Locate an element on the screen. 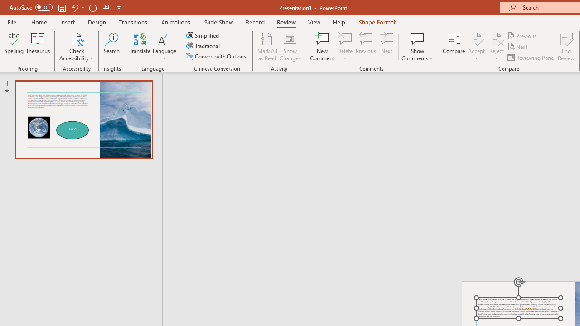 The image size is (580, 326). Language is located at coordinates (164, 46).